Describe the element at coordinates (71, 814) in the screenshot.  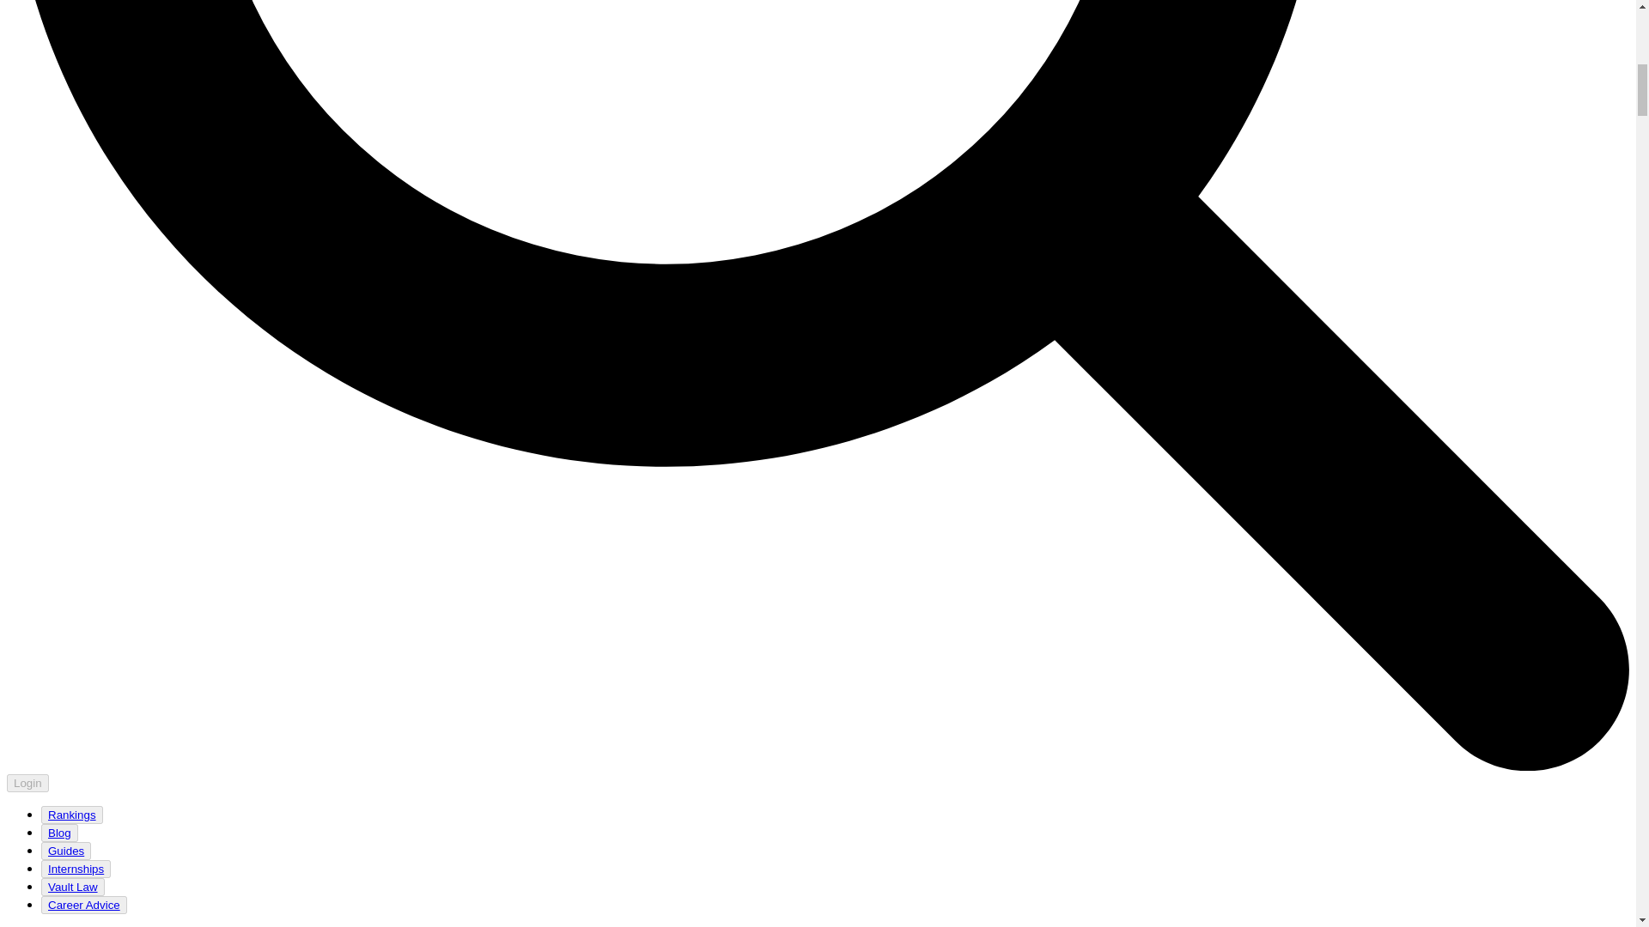
I see `Rankings` at that location.